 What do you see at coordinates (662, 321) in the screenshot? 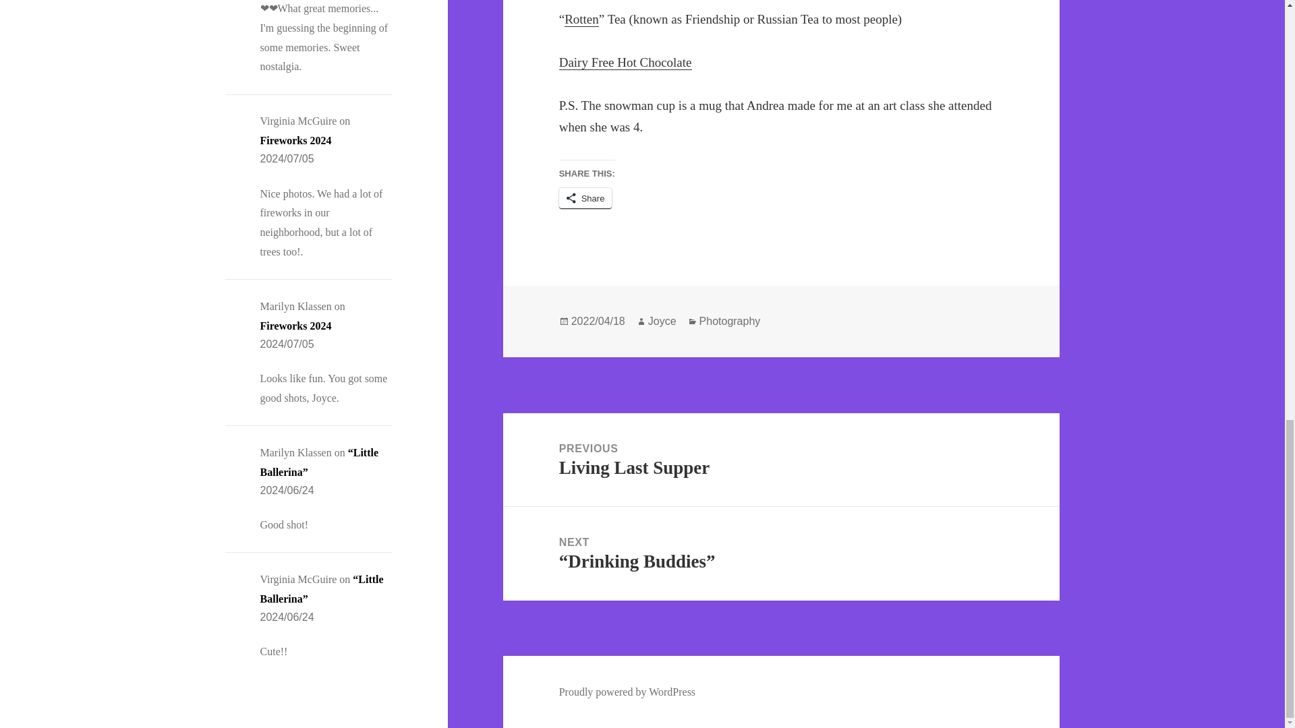
I see `Fireworks 2024` at bounding box center [662, 321].